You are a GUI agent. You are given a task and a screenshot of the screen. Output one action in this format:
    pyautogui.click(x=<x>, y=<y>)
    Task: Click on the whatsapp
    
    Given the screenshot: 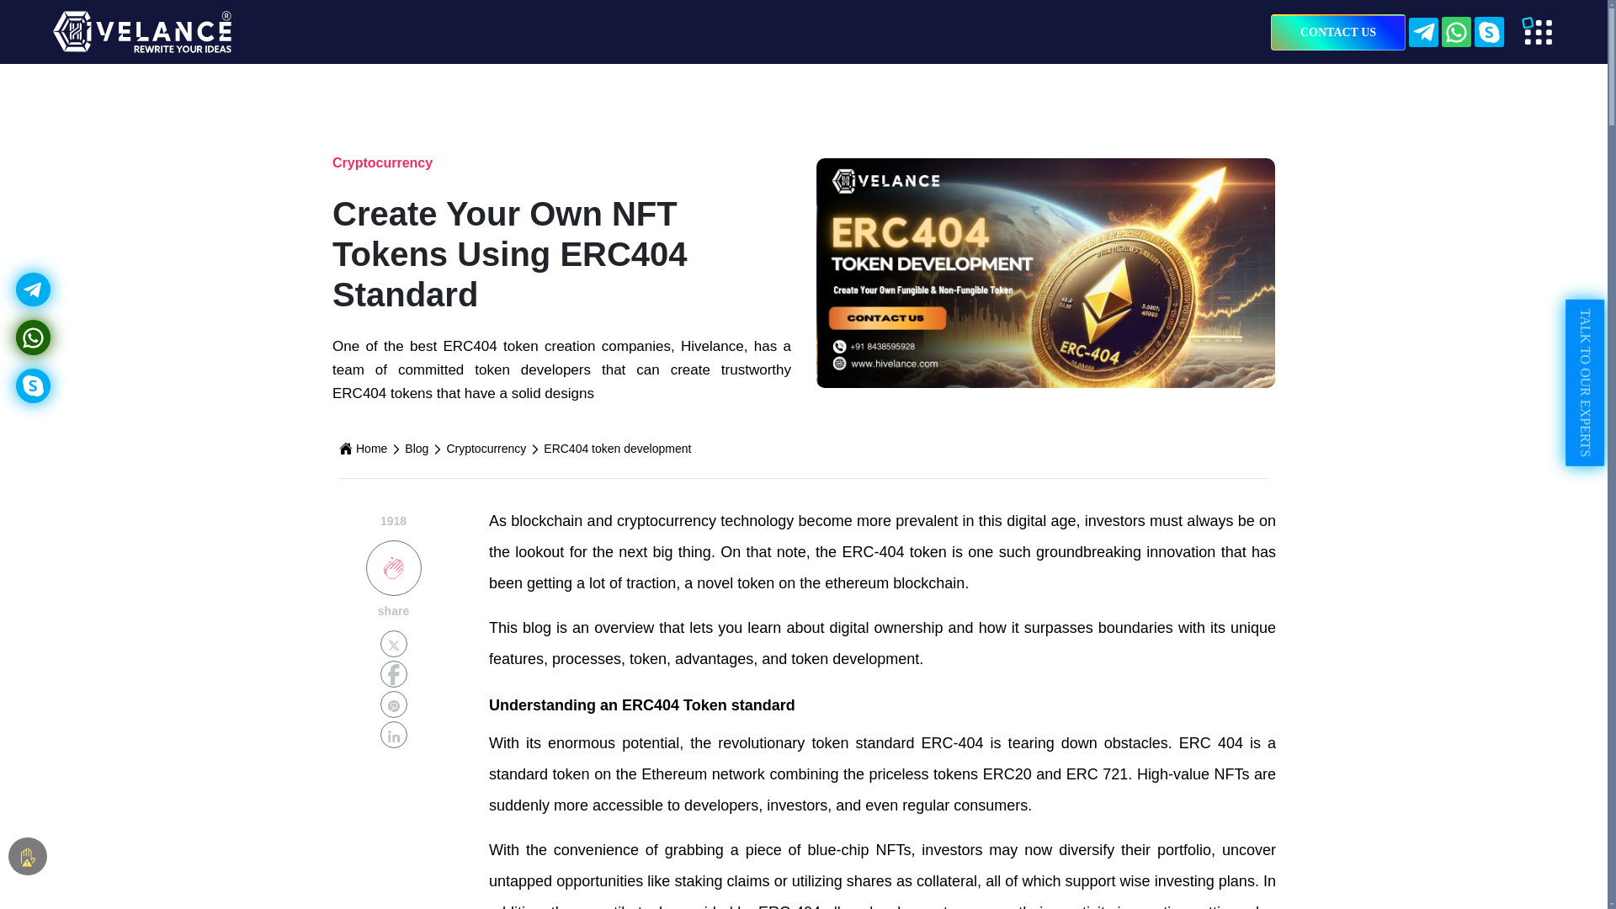 What is the action you would take?
    pyautogui.click(x=32, y=337)
    